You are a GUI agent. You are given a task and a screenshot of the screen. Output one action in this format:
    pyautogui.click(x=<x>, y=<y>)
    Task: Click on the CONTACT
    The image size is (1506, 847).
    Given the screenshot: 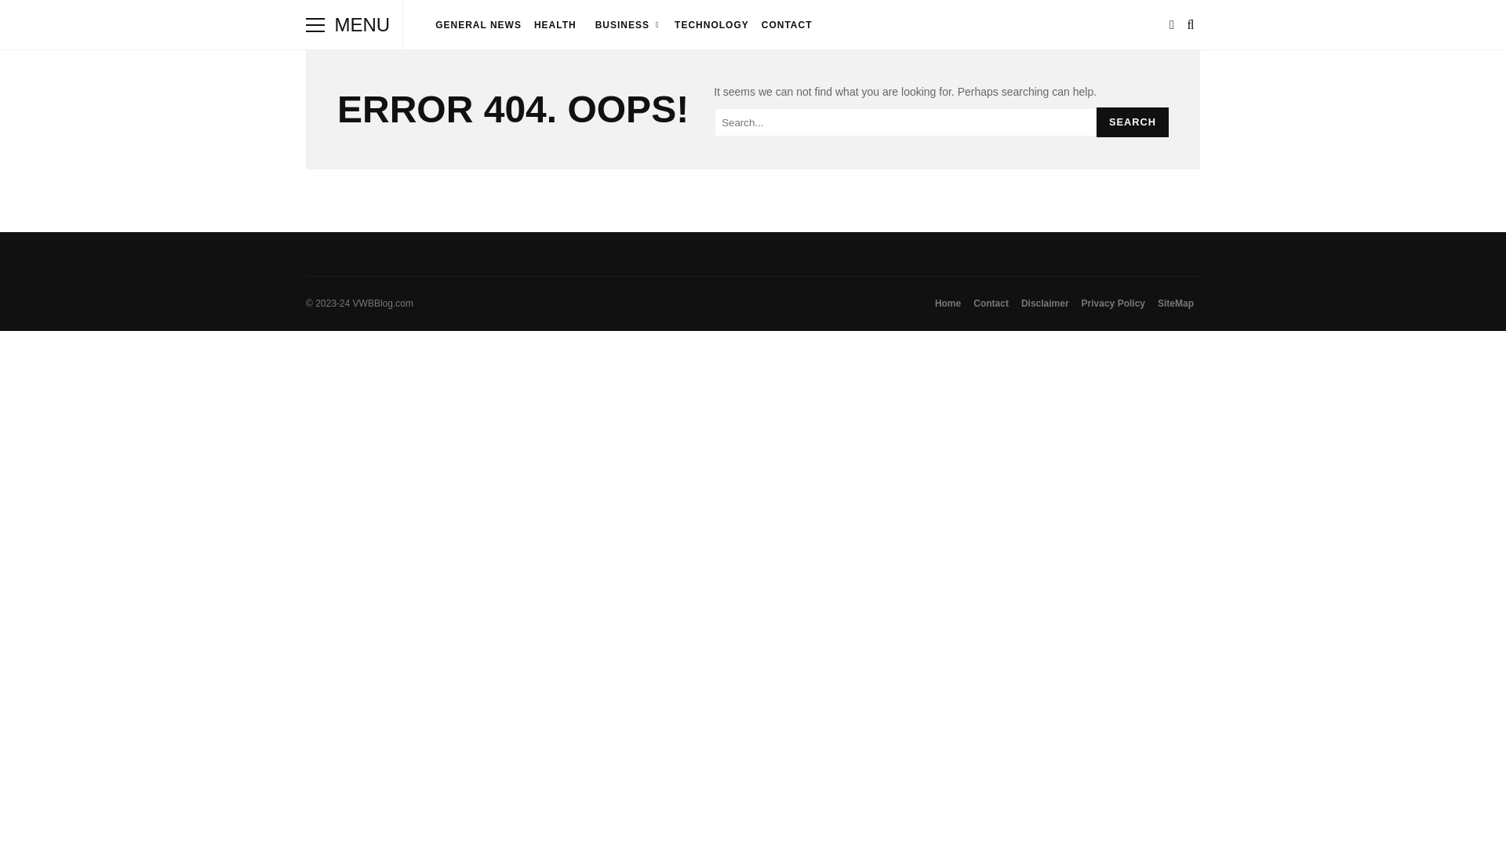 What is the action you would take?
    pyautogui.click(x=788, y=25)
    